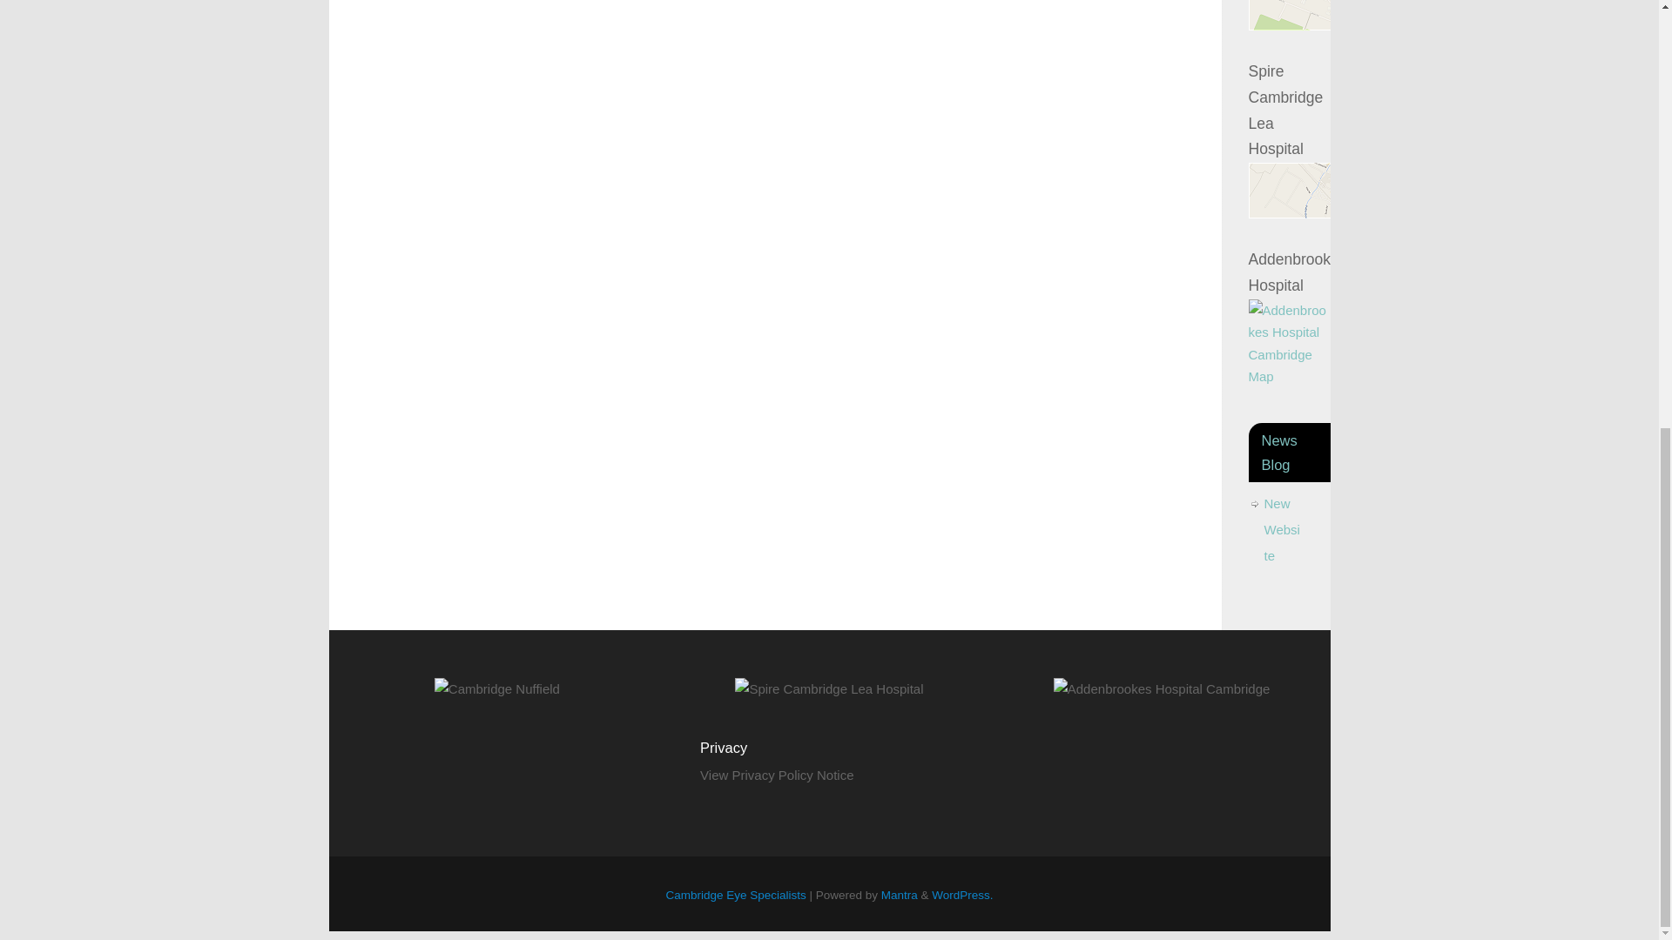 This screenshot has height=940, width=1672. I want to click on Mantra Theme by Cryout Creations, so click(899, 895).